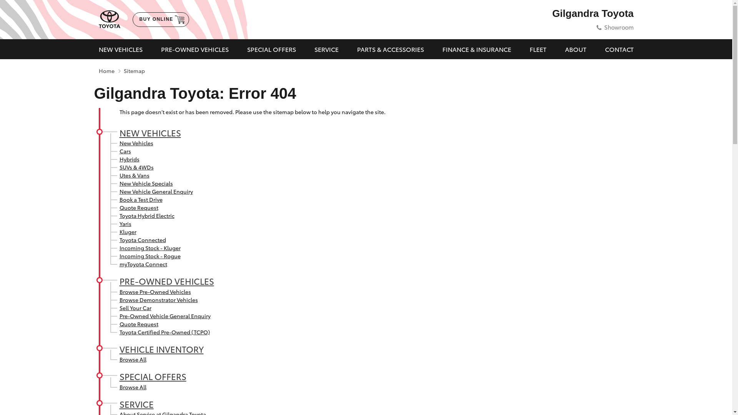 This screenshot has width=738, height=415. What do you see at coordinates (153, 376) in the screenshot?
I see `SPECIAL OFFERS` at bounding box center [153, 376].